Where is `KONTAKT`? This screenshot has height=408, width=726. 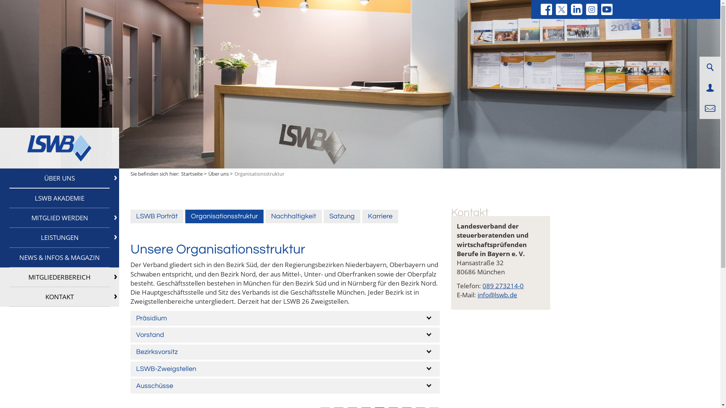 KONTAKT is located at coordinates (60, 297).